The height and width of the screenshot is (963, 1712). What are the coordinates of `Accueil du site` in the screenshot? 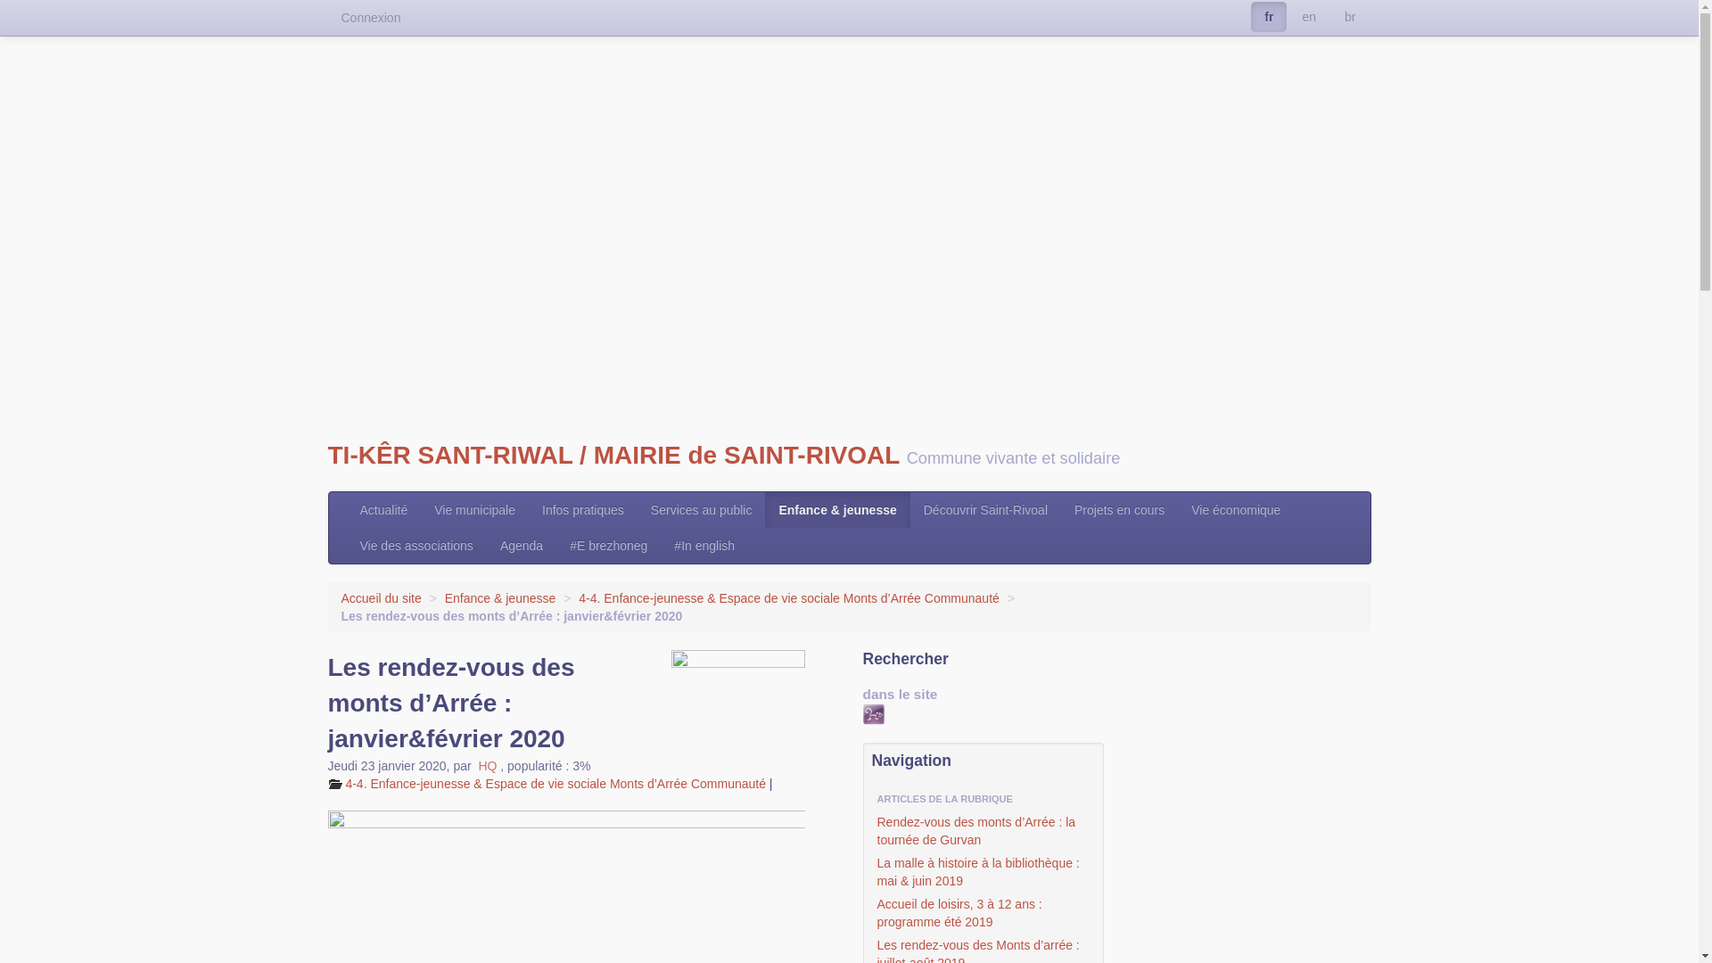 It's located at (381, 598).